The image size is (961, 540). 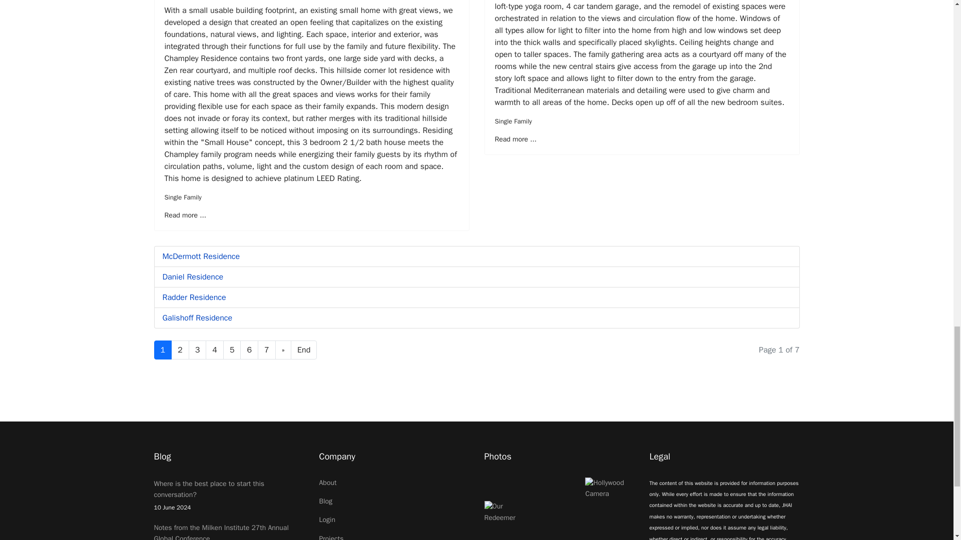 I want to click on Hollywood Camera, so click(x=610, y=488).